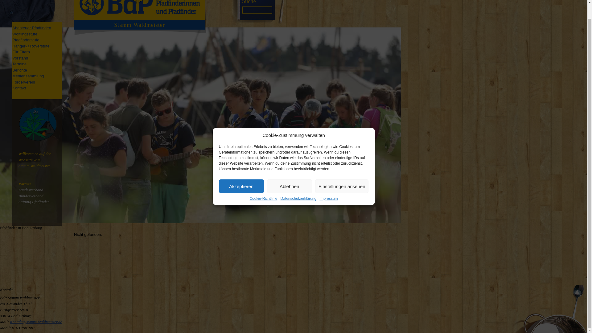 This screenshot has height=333, width=592. What do you see at coordinates (257, 10) in the screenshot?
I see `Suche nach:` at bounding box center [257, 10].